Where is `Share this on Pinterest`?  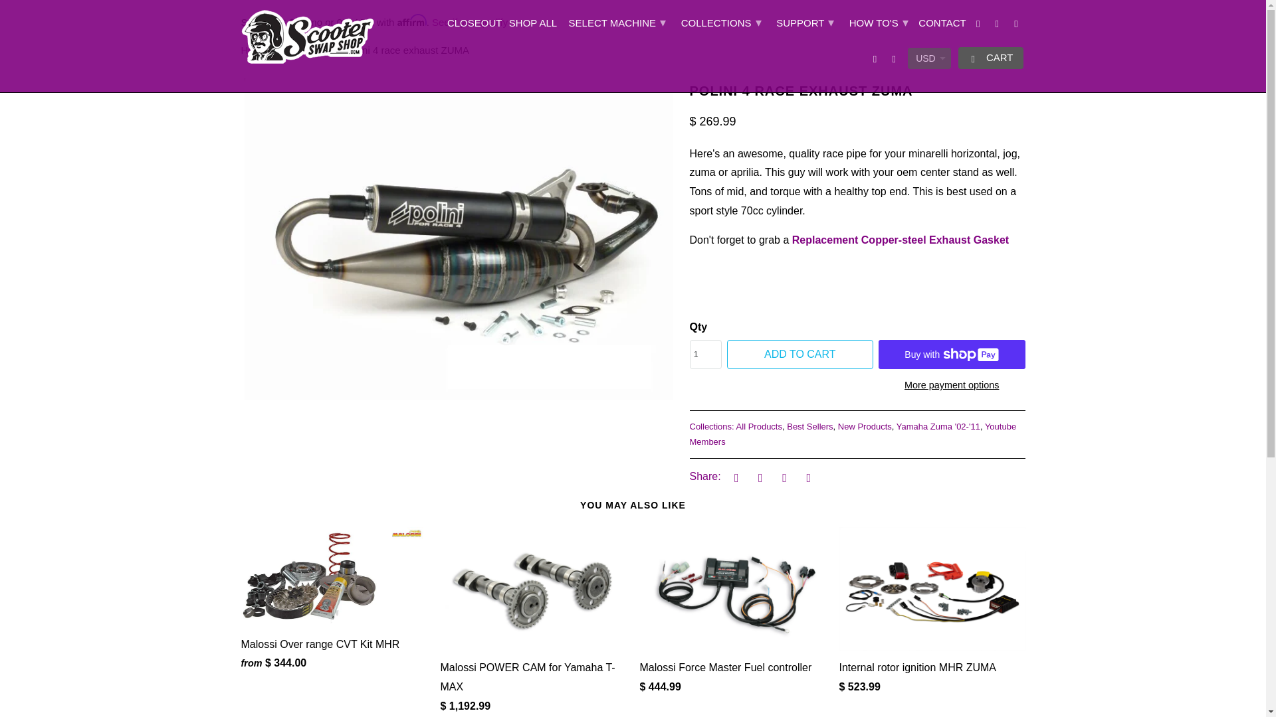 Share this on Pinterest is located at coordinates (783, 477).